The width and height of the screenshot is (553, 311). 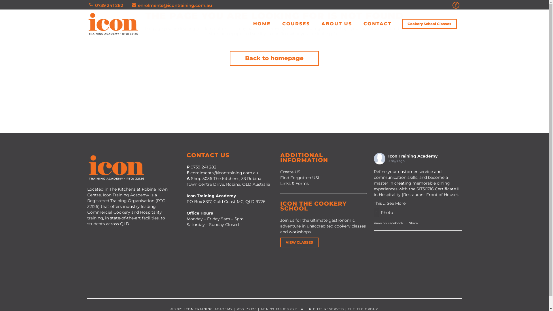 I want to click on Photo, so click(x=384, y=213).